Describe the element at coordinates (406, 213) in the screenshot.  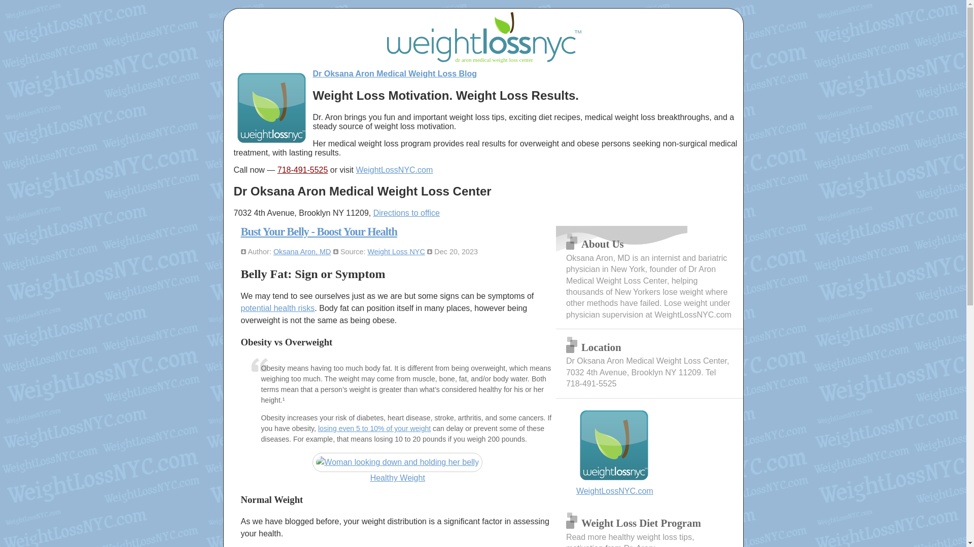
I see `Directions to office` at that location.